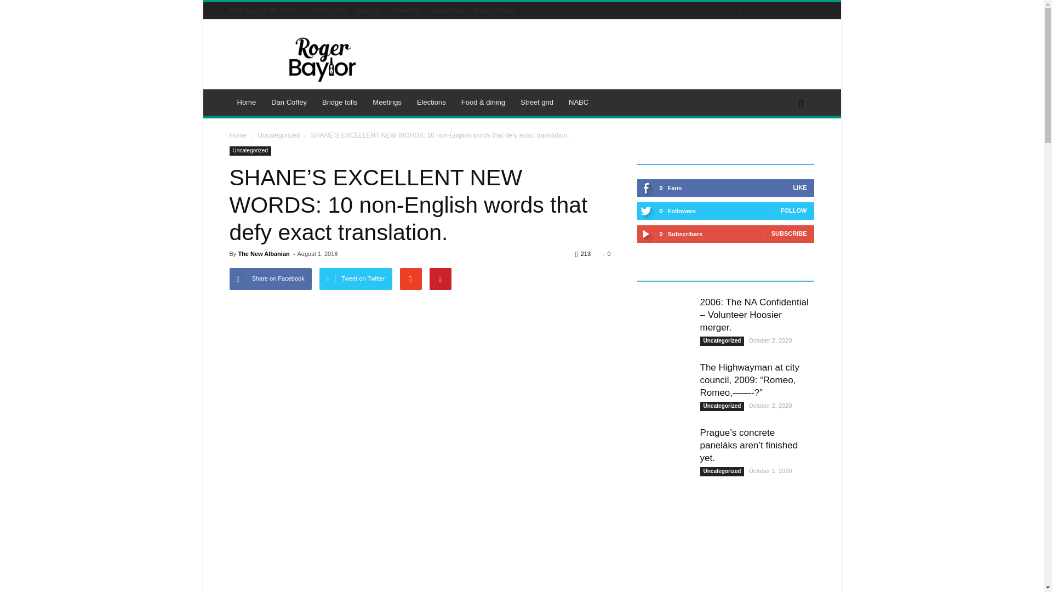  Describe the element at coordinates (247, 102) in the screenshot. I see `Home` at that location.